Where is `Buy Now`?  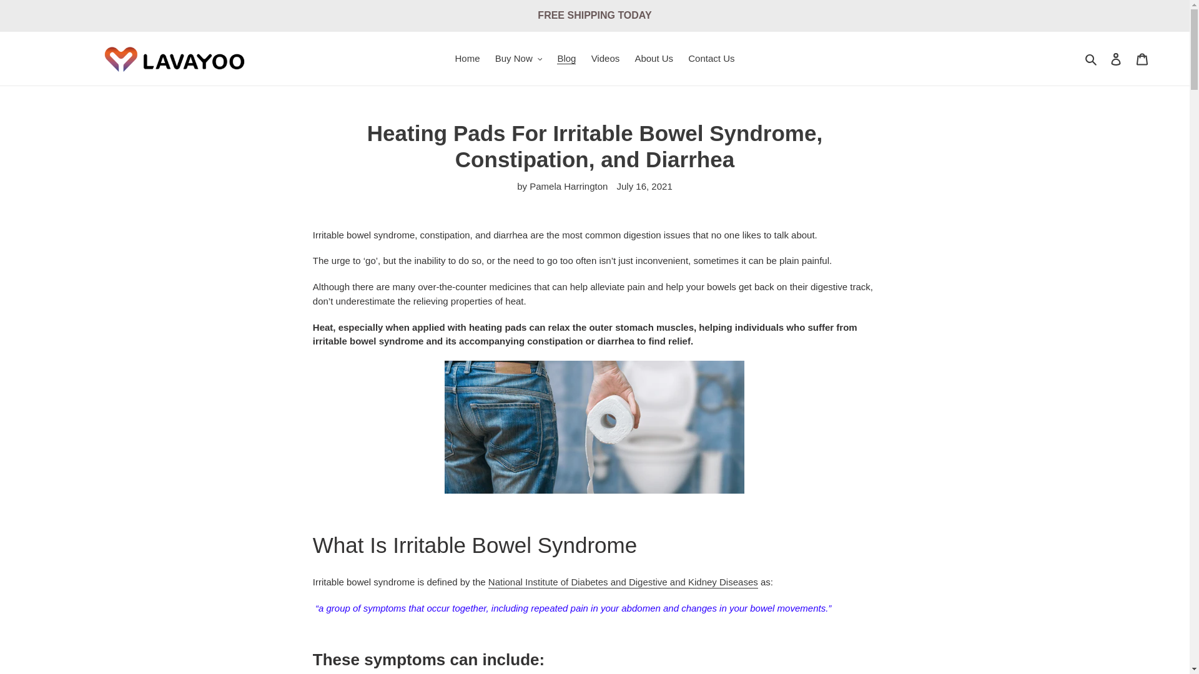 Buy Now is located at coordinates (519, 59).